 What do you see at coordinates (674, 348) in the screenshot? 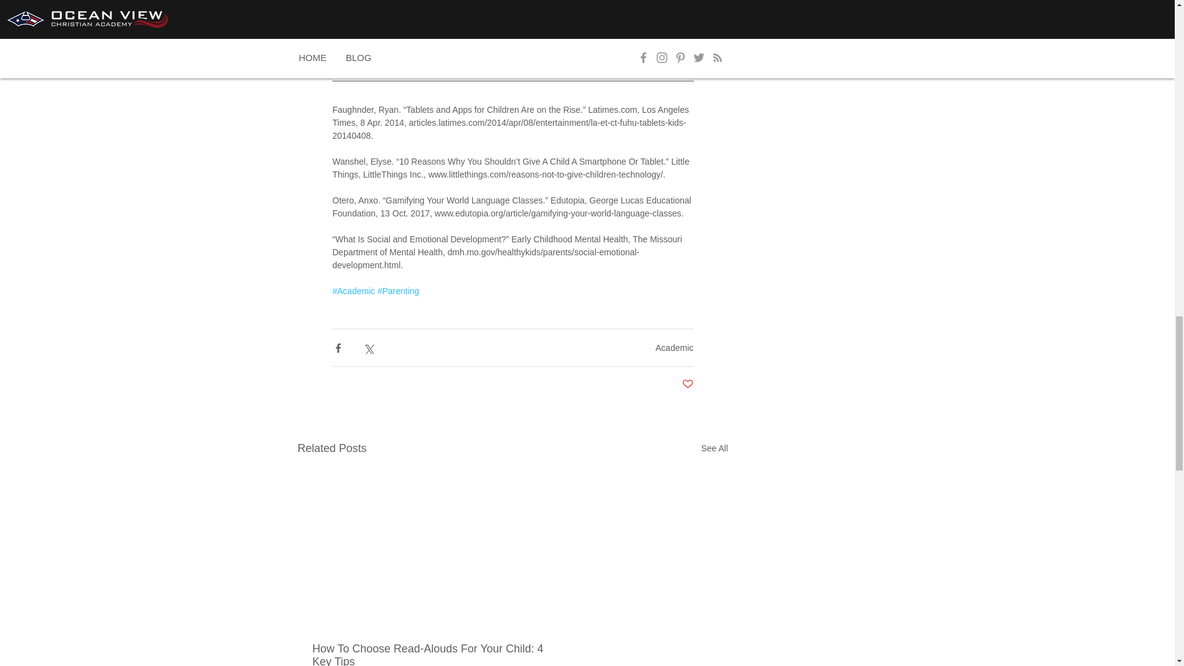
I see `Academic` at bounding box center [674, 348].